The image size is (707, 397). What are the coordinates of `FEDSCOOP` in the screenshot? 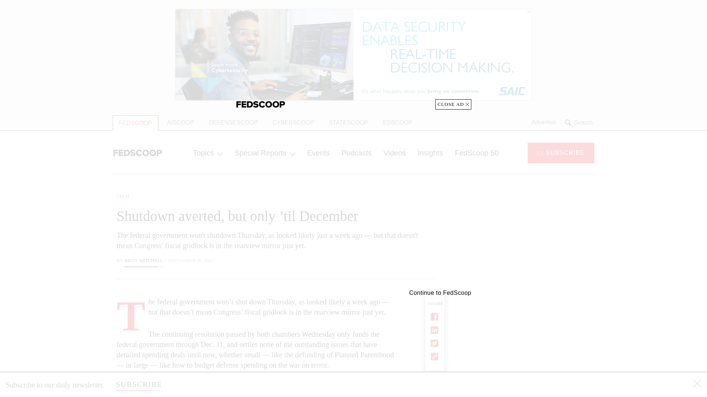 It's located at (136, 123).